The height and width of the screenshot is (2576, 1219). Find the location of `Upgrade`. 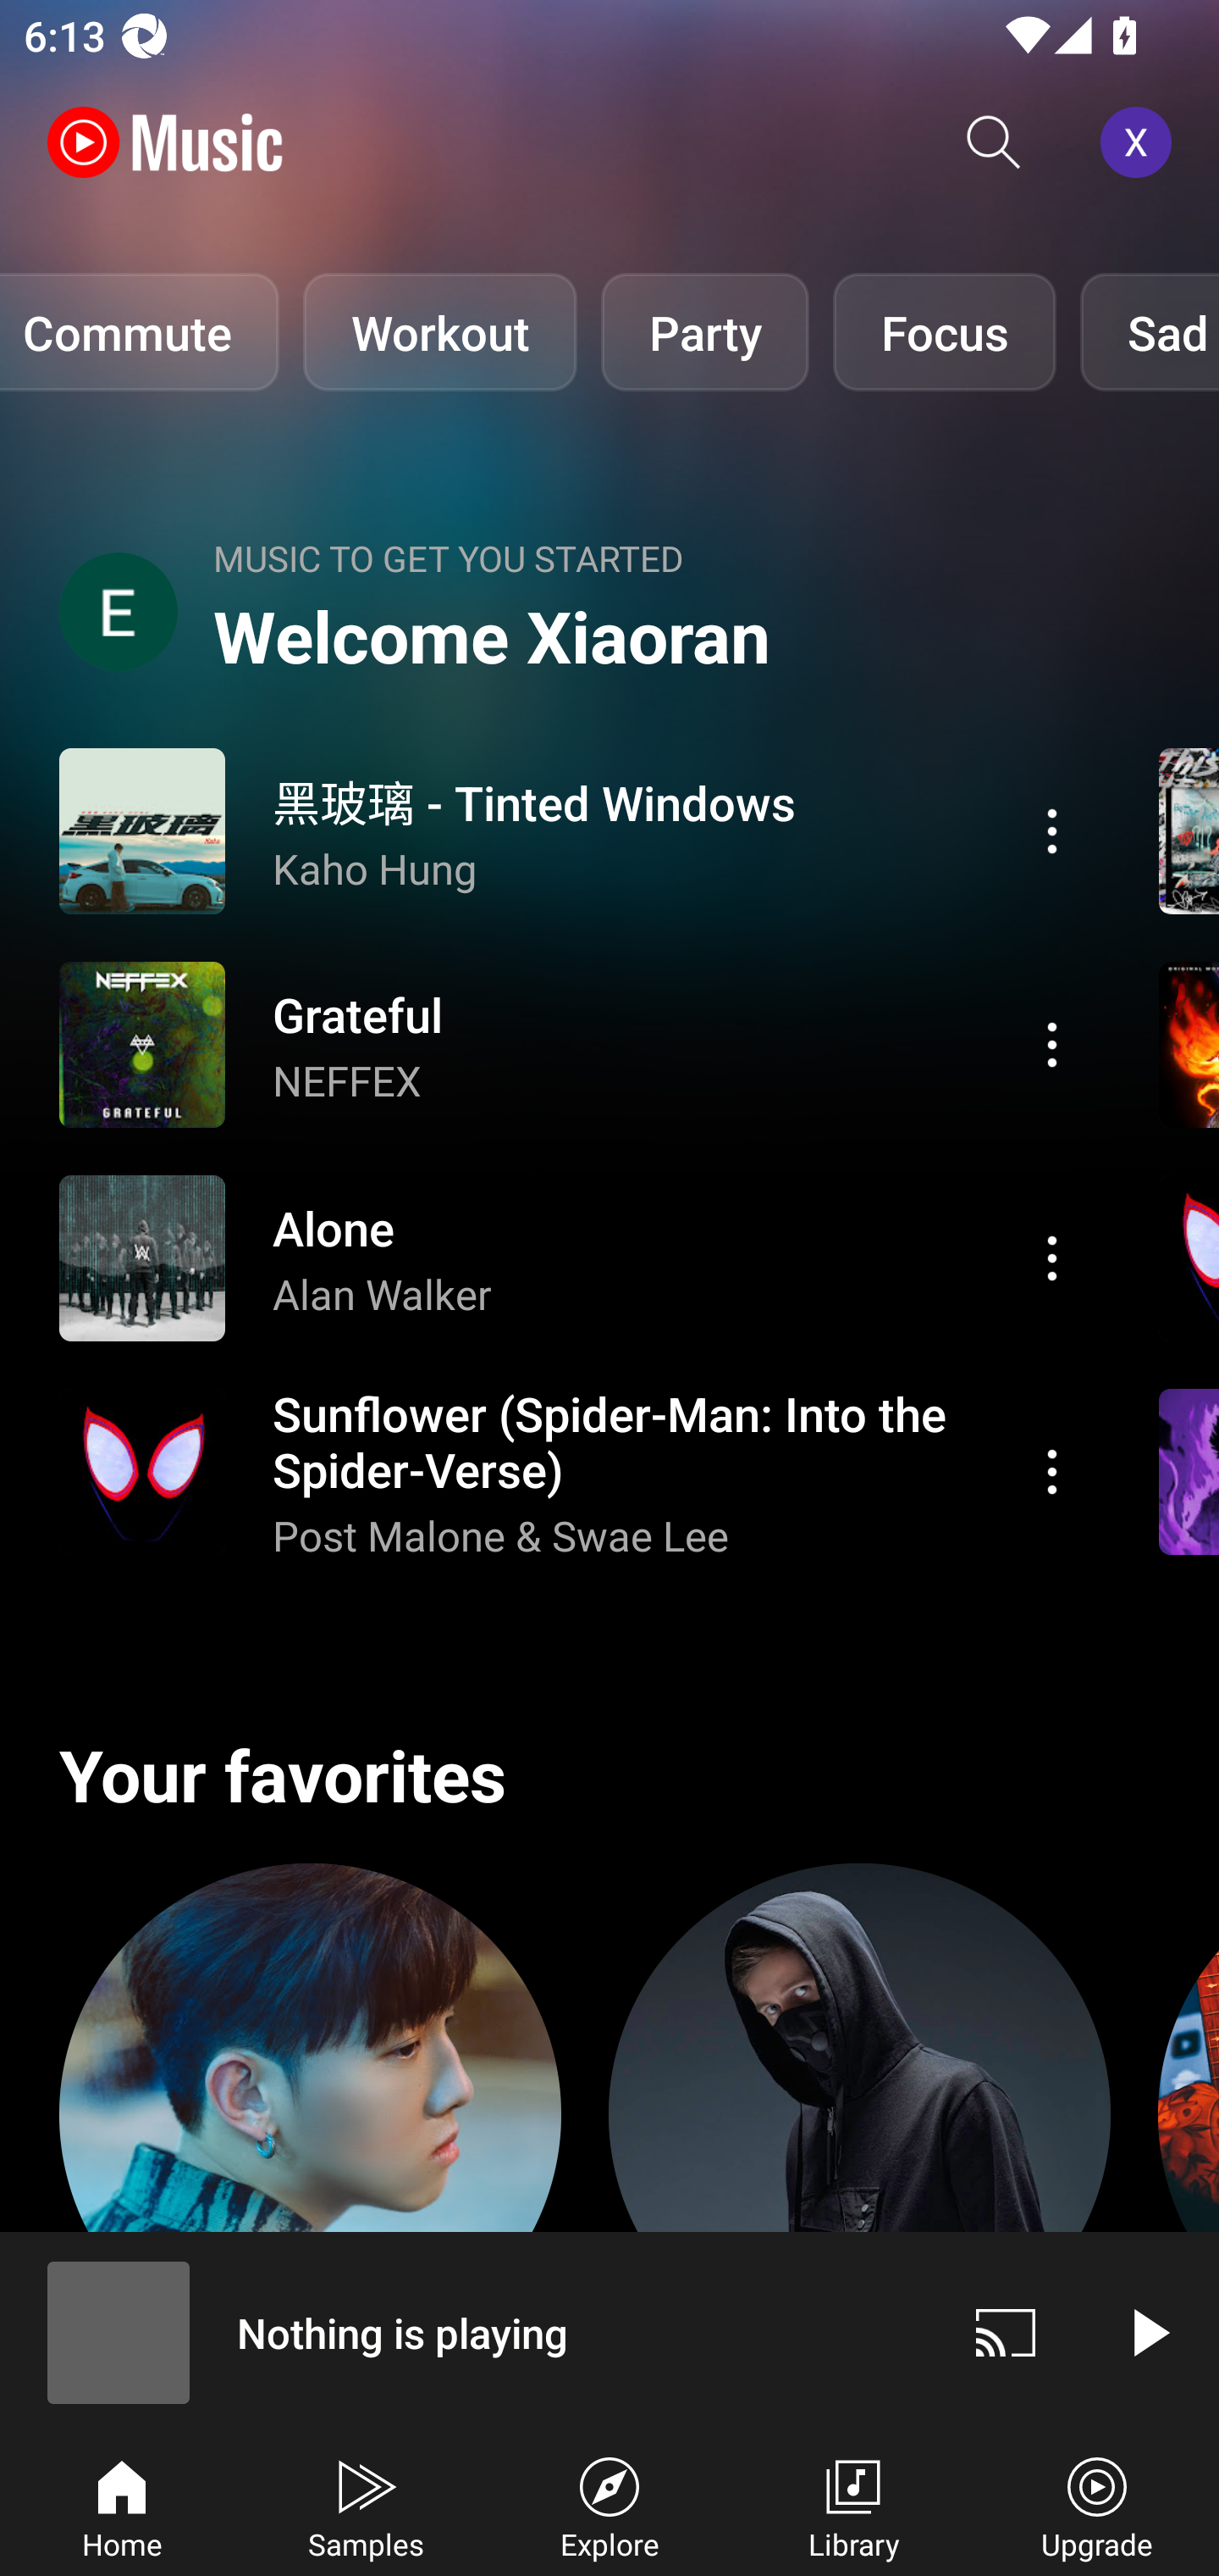

Upgrade is located at coordinates (1097, 2505).